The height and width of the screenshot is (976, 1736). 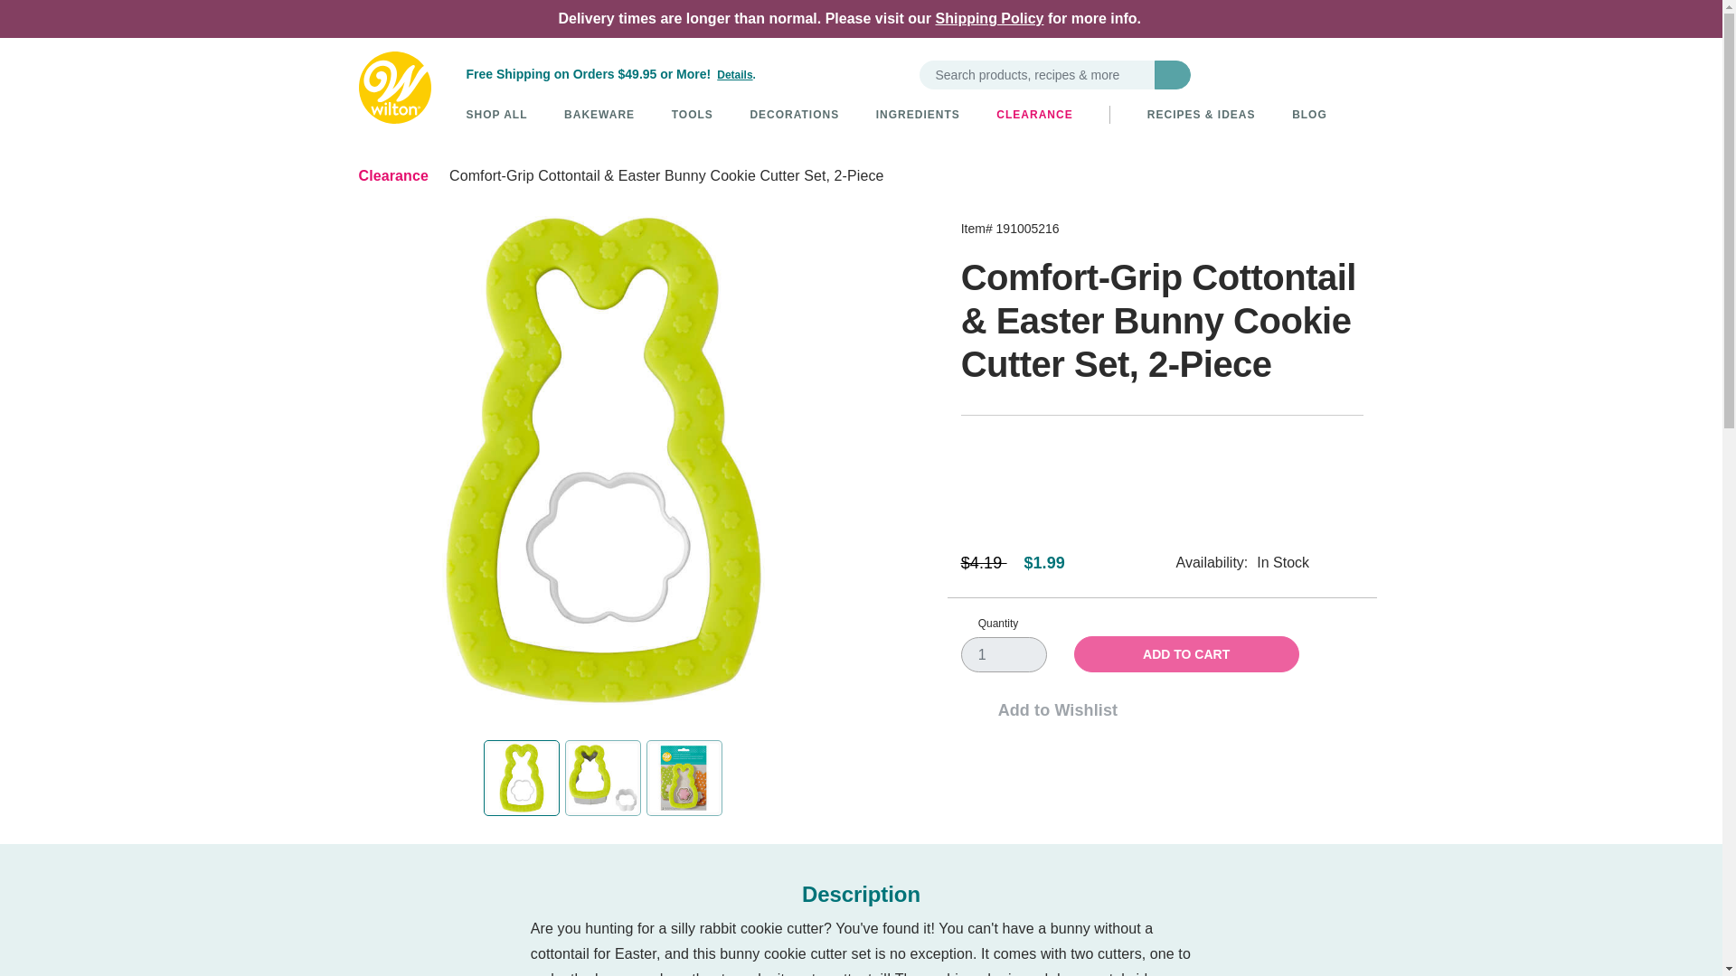 I want to click on Clearance, so click(x=392, y=175).